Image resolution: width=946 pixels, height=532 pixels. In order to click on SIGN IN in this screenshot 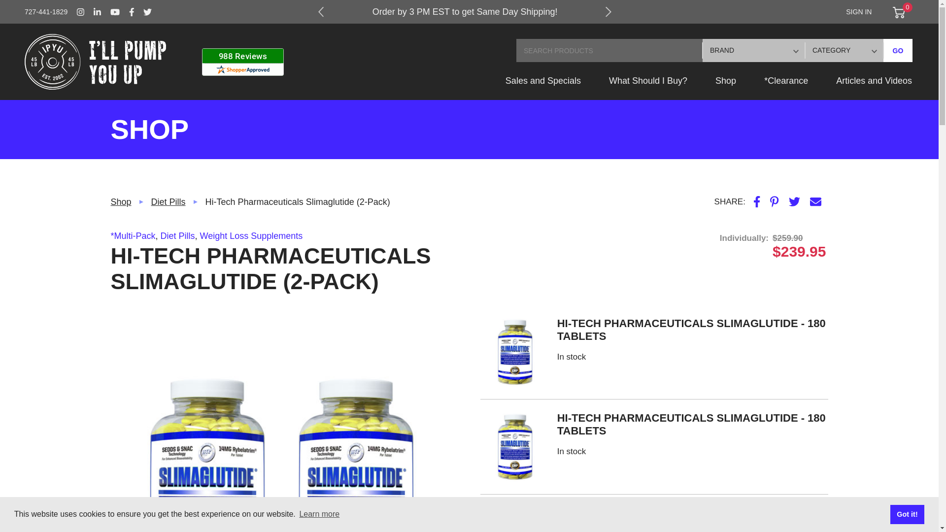, I will do `click(858, 12)`.